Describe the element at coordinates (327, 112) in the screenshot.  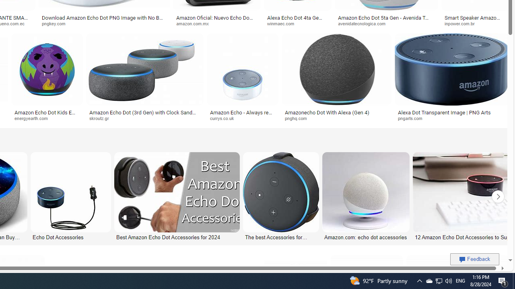
I see `Amazonecho Dot With Alexa (Gen 4)` at that location.